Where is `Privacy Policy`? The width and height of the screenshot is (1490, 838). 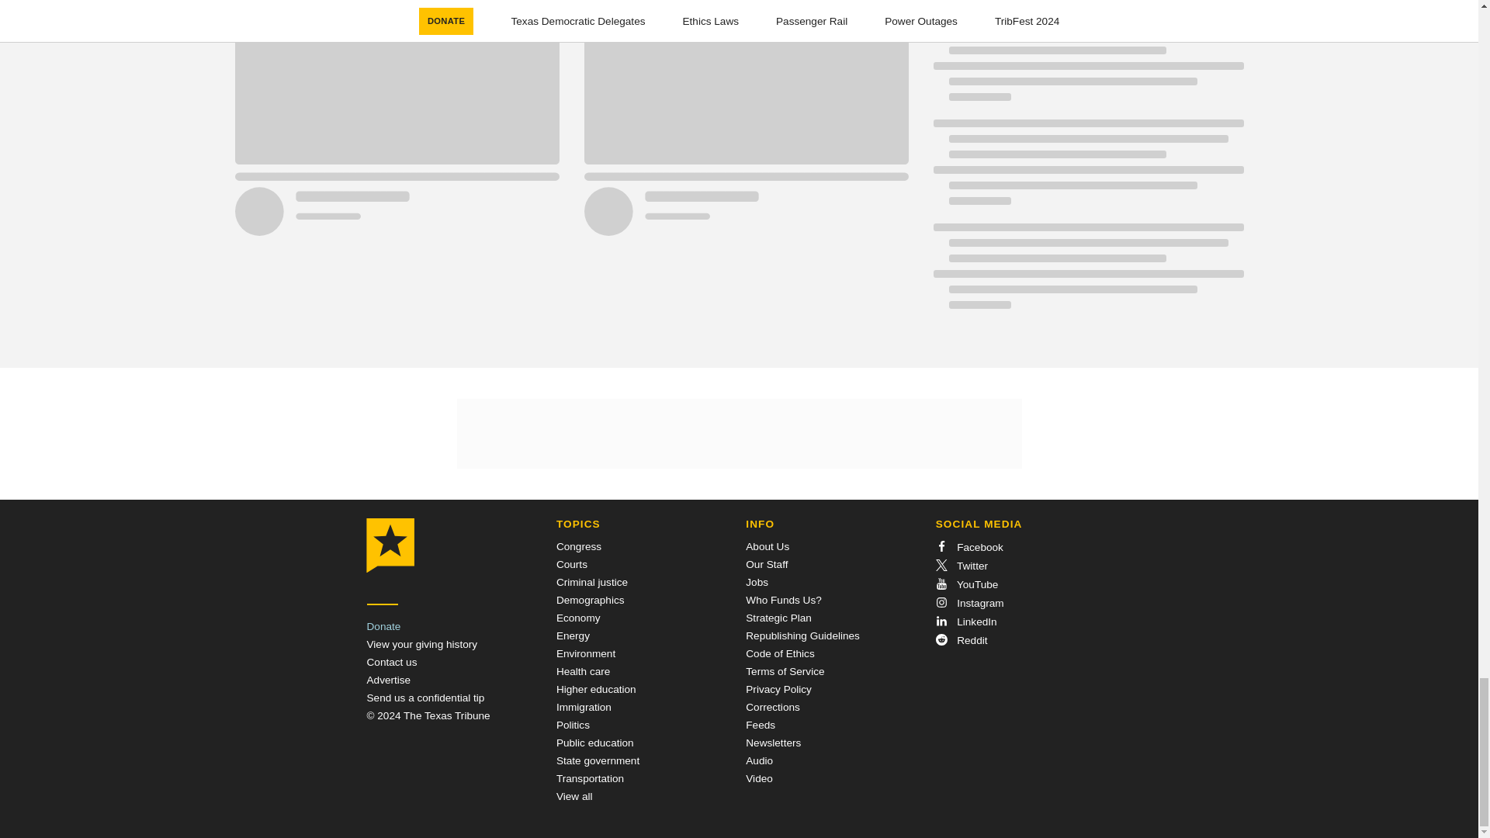
Privacy Policy is located at coordinates (779, 689).